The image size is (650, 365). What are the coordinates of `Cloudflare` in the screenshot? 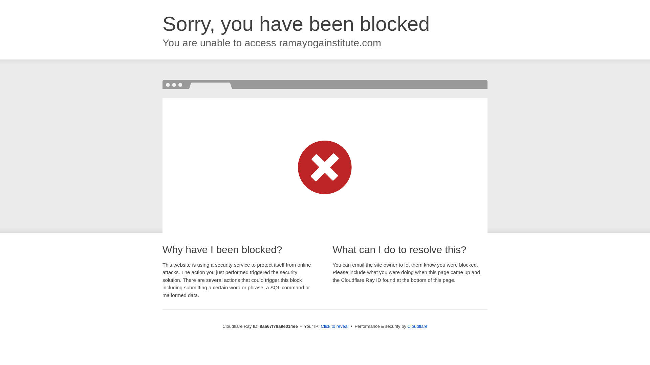 It's located at (417, 326).